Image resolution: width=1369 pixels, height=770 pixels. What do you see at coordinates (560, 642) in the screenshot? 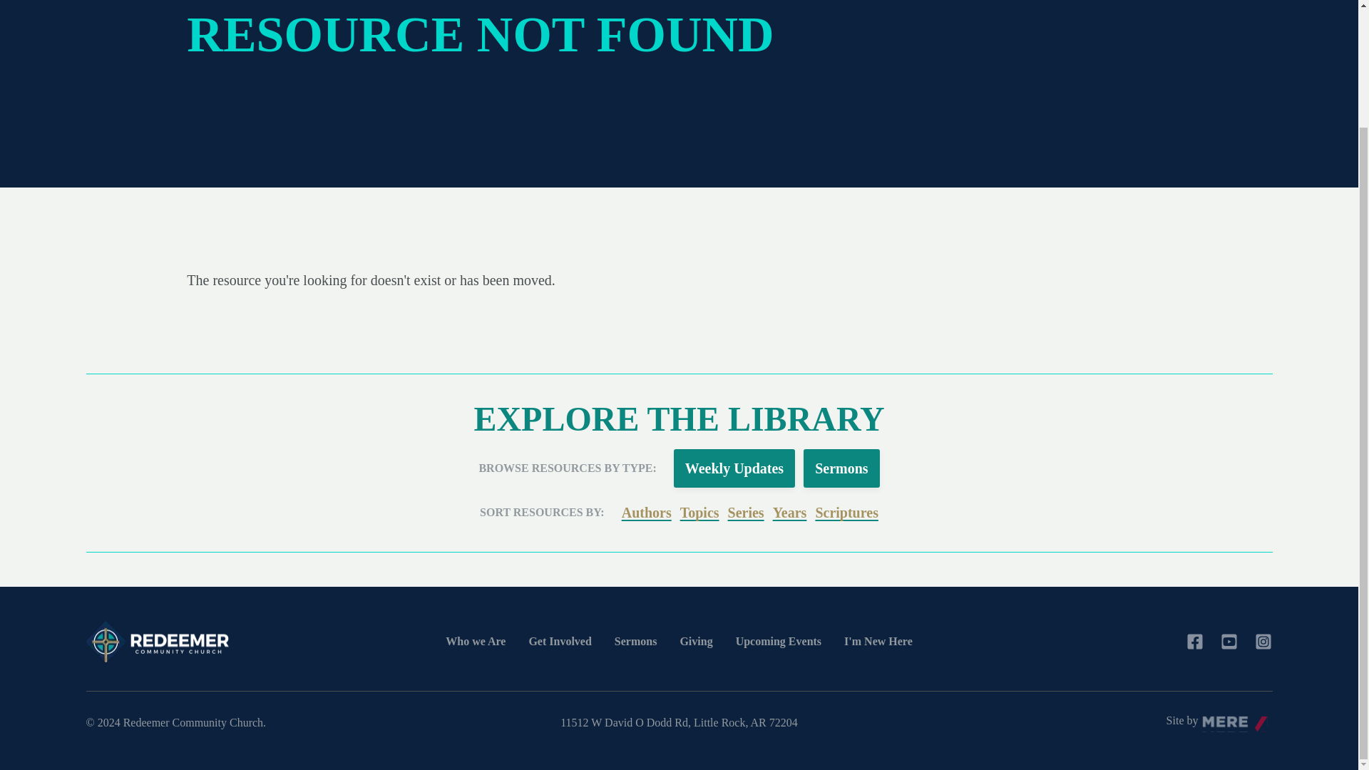
I see `Get Involved` at bounding box center [560, 642].